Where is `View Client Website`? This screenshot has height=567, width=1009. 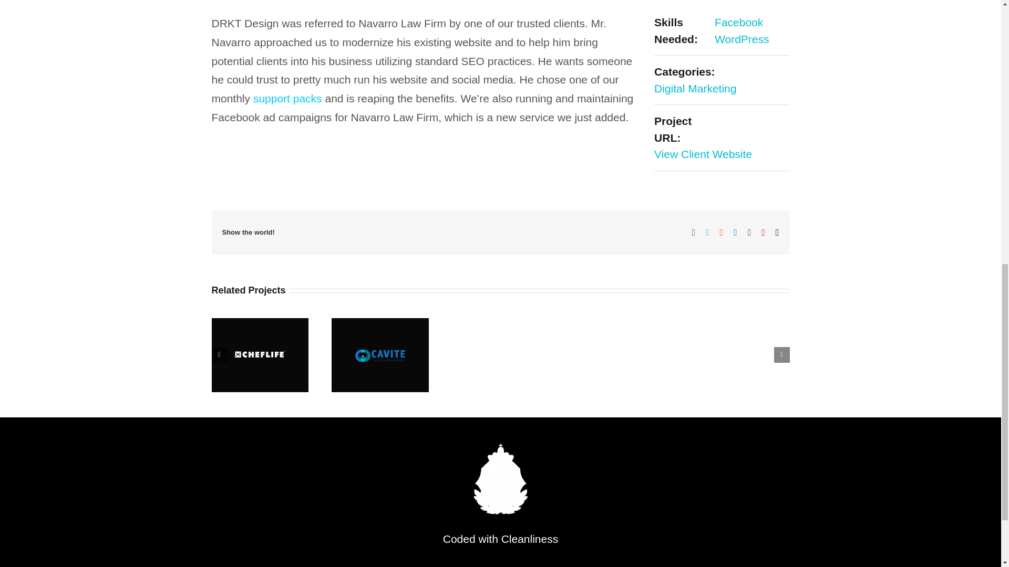 View Client Website is located at coordinates (703, 153).